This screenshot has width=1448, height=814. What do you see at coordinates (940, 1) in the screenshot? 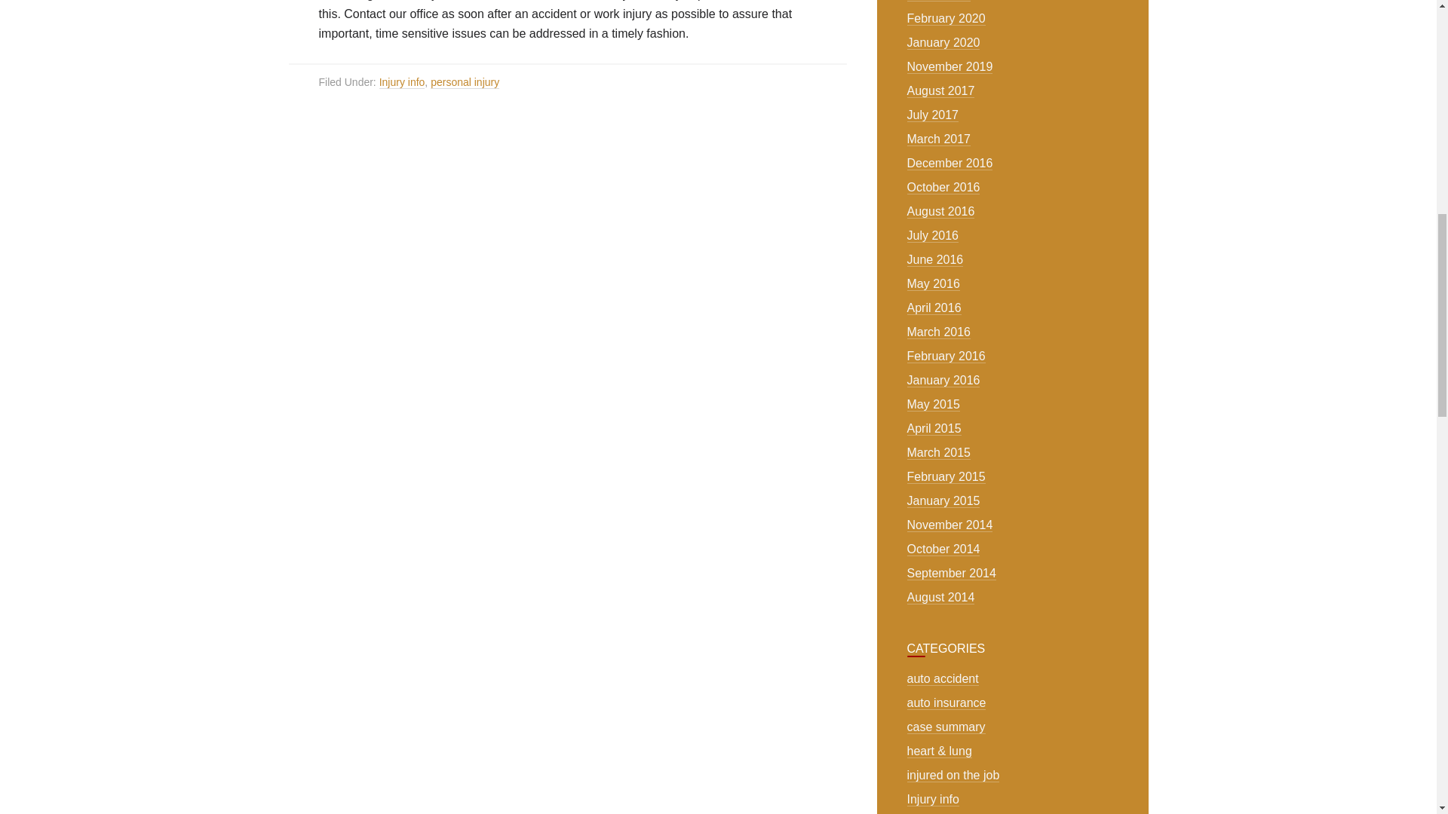
I see `March 2020` at bounding box center [940, 1].